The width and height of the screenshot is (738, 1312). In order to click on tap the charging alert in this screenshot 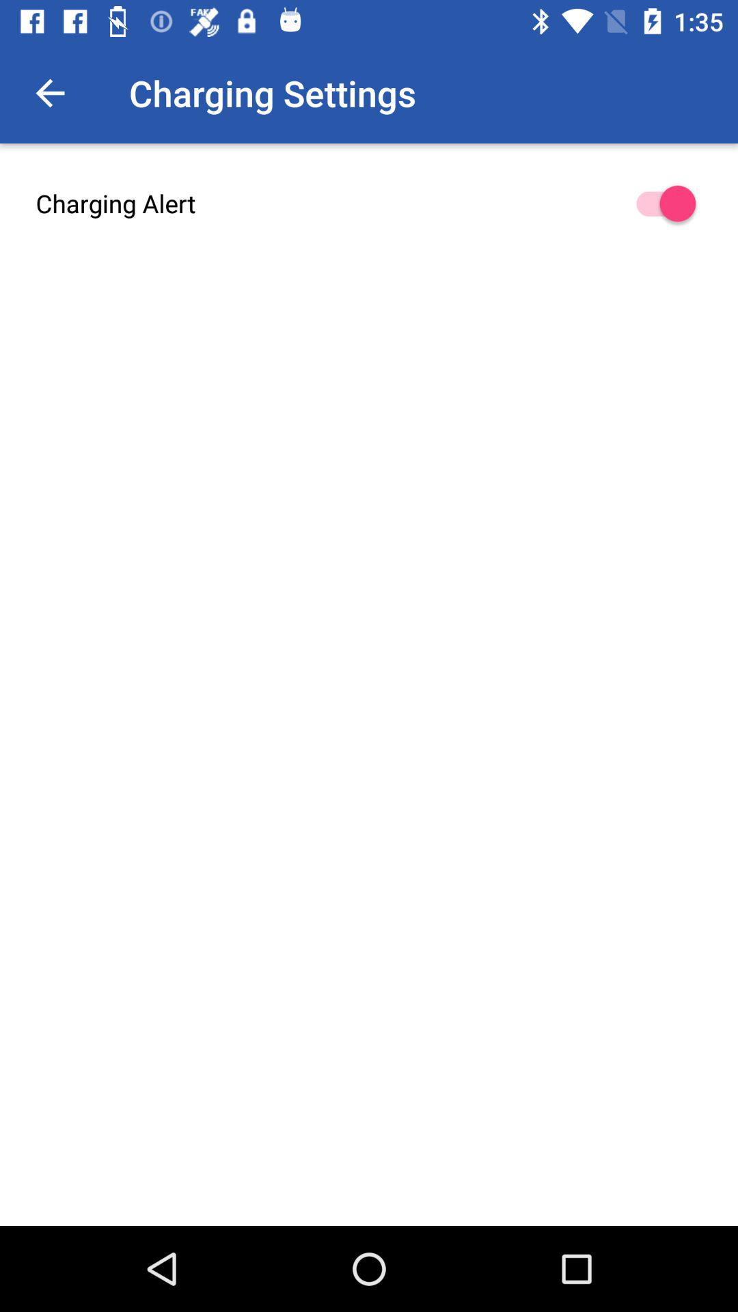, I will do `click(369, 204)`.